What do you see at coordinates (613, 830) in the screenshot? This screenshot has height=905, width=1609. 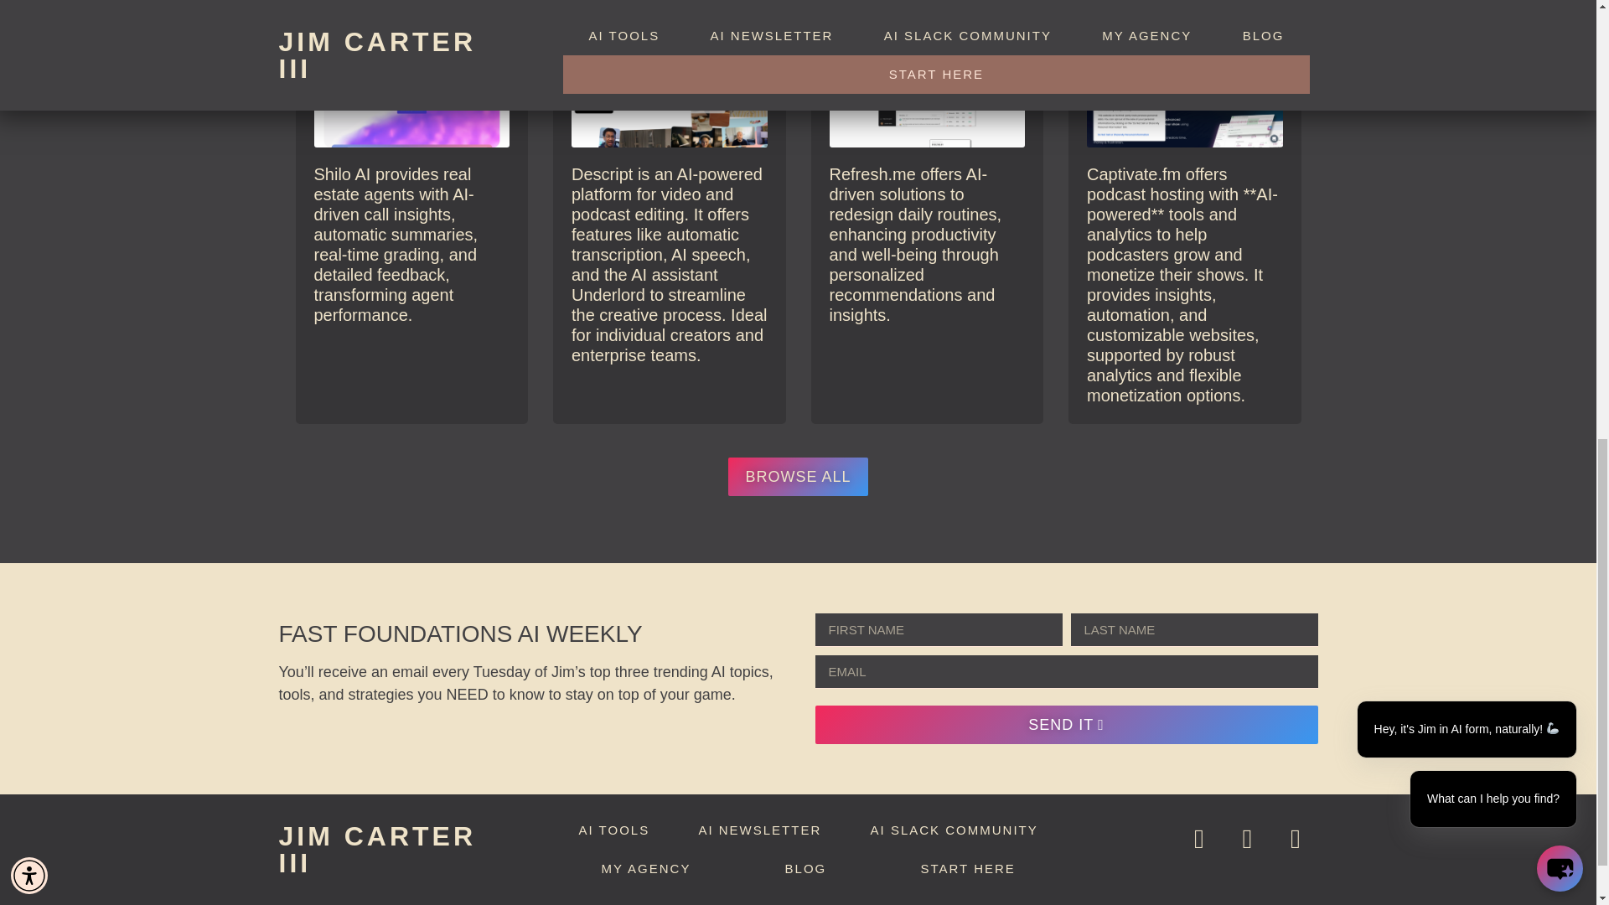 I see `AI TOOLS` at bounding box center [613, 830].